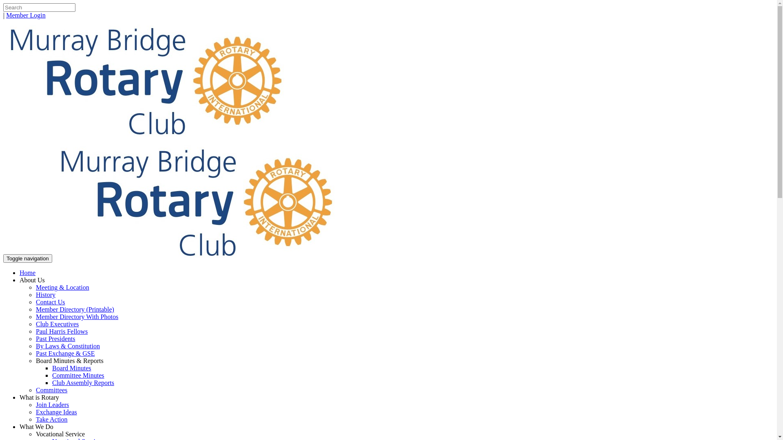 The image size is (783, 440). What do you see at coordinates (28, 258) in the screenshot?
I see `Toggle navigation` at bounding box center [28, 258].